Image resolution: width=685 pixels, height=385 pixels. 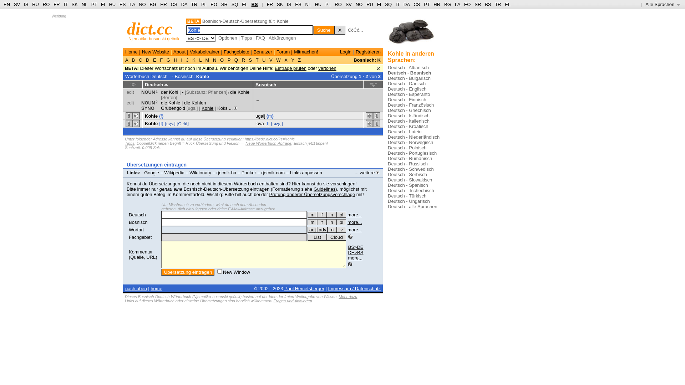 I want to click on Z, so click(x=300, y=60).